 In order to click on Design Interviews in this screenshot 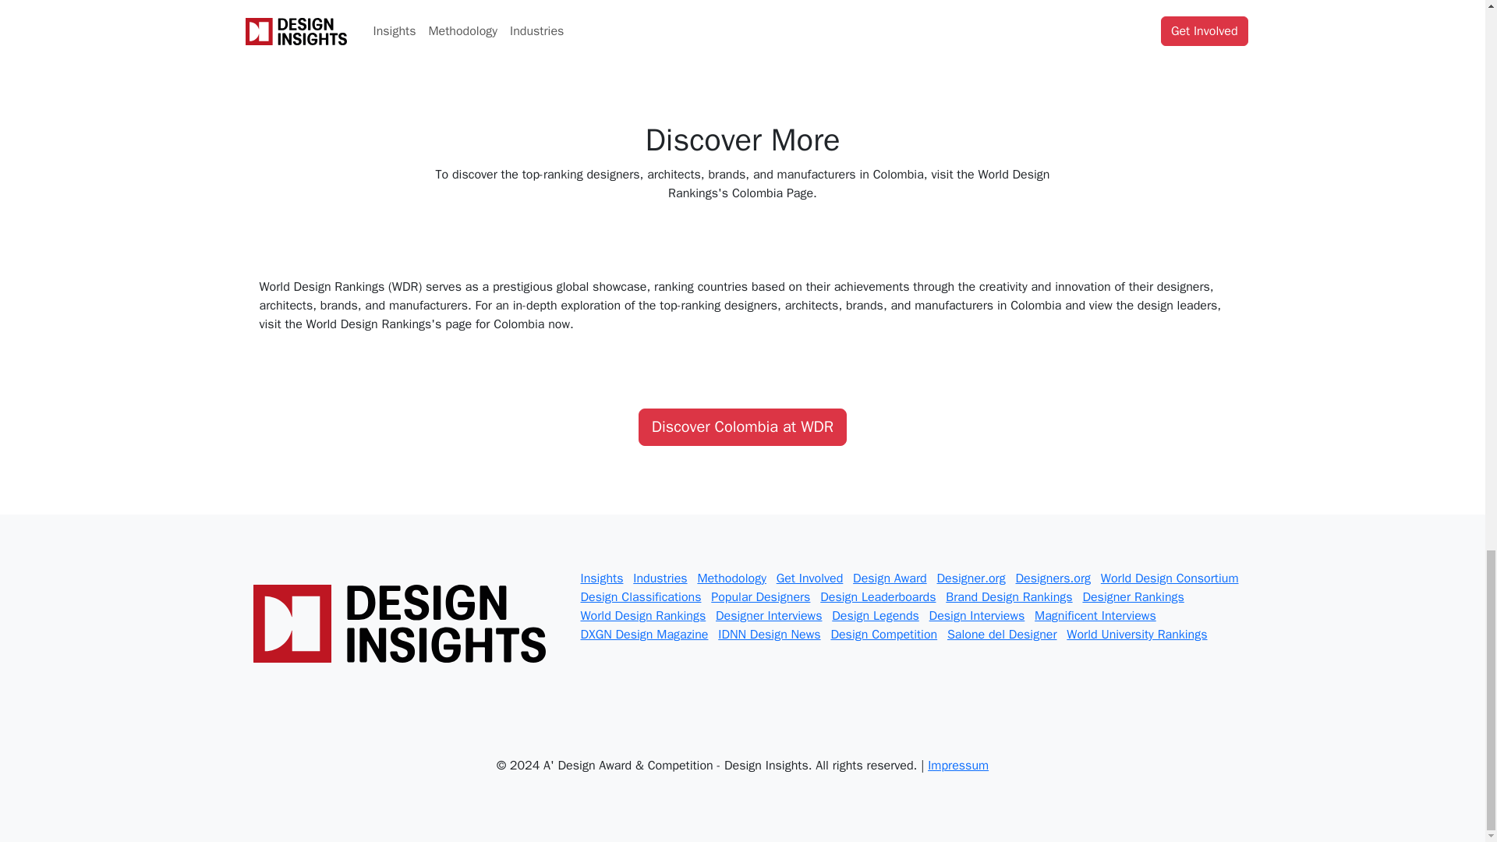, I will do `click(978, 616)`.